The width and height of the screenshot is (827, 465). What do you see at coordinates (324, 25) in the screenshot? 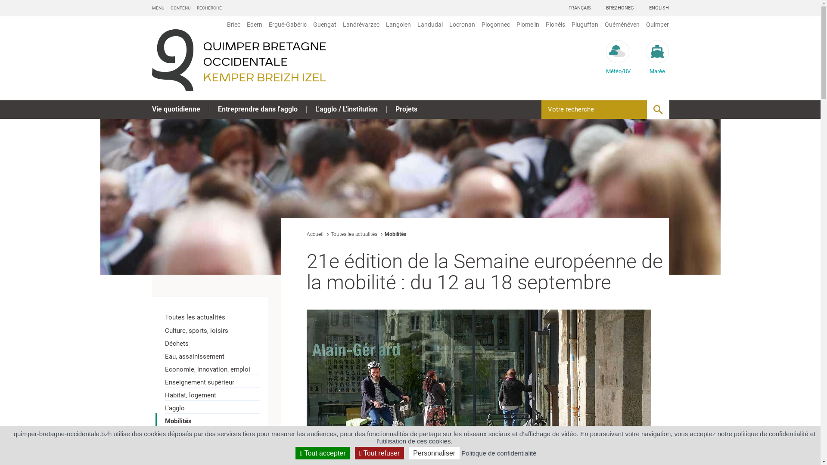
I see `Guengat` at bounding box center [324, 25].